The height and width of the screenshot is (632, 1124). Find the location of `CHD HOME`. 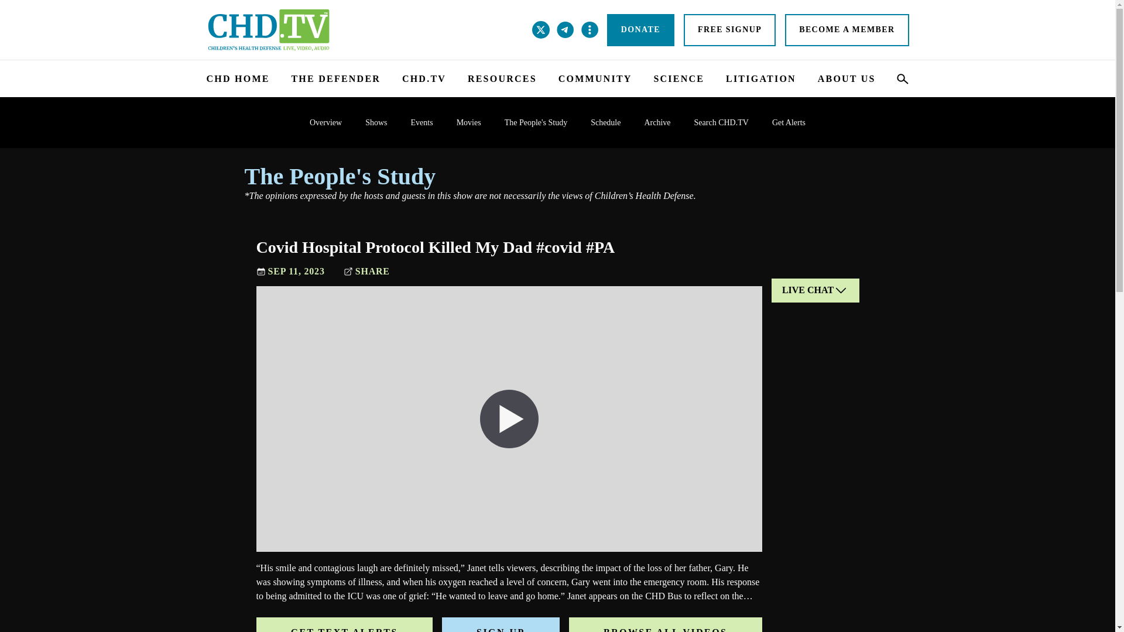

CHD HOME is located at coordinates (238, 78).